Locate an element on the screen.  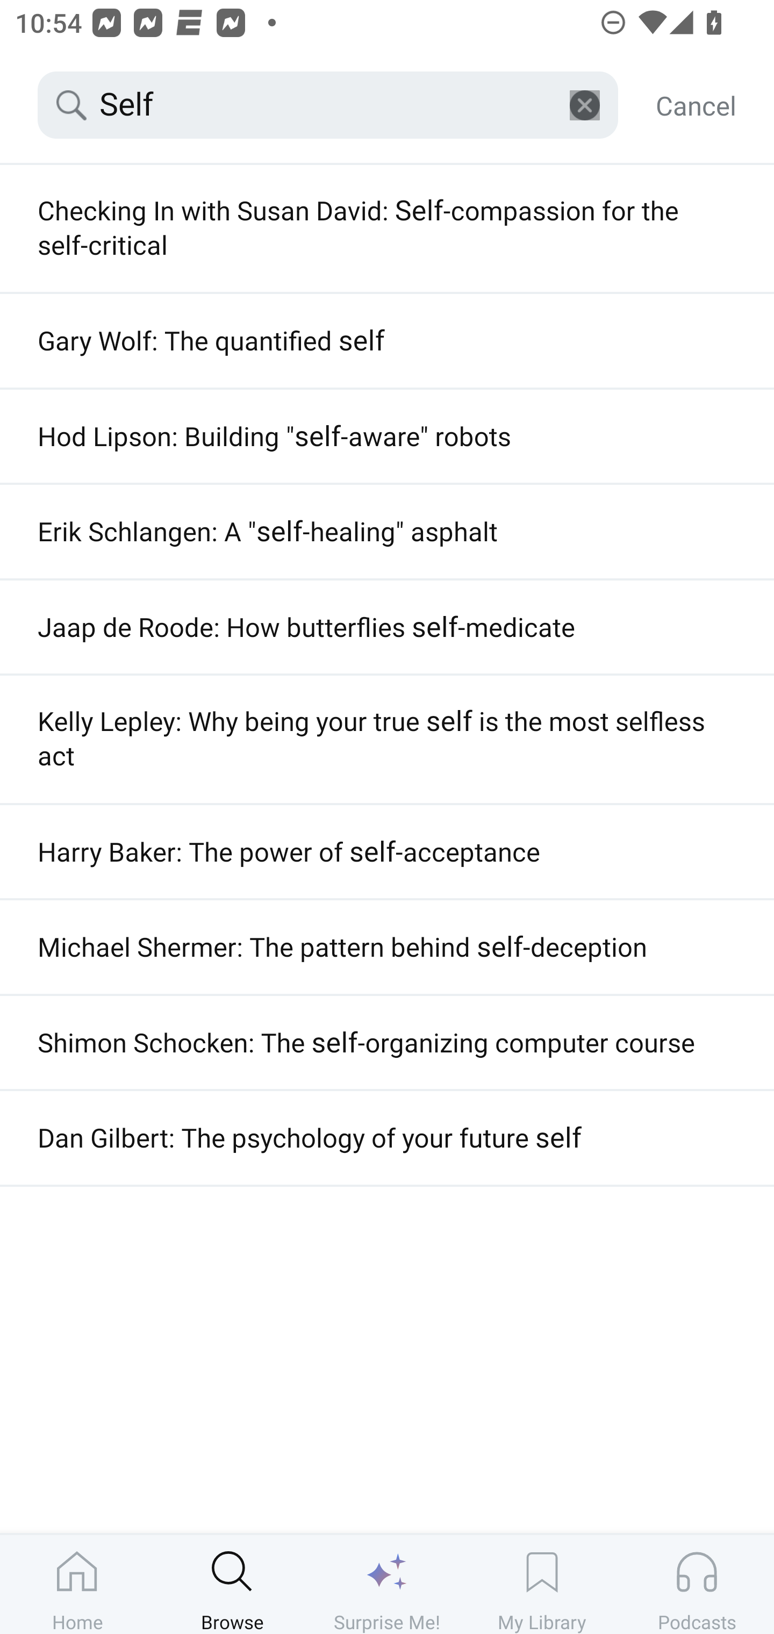
Michael Shermer: The pattern behind self-deception is located at coordinates (387, 947).